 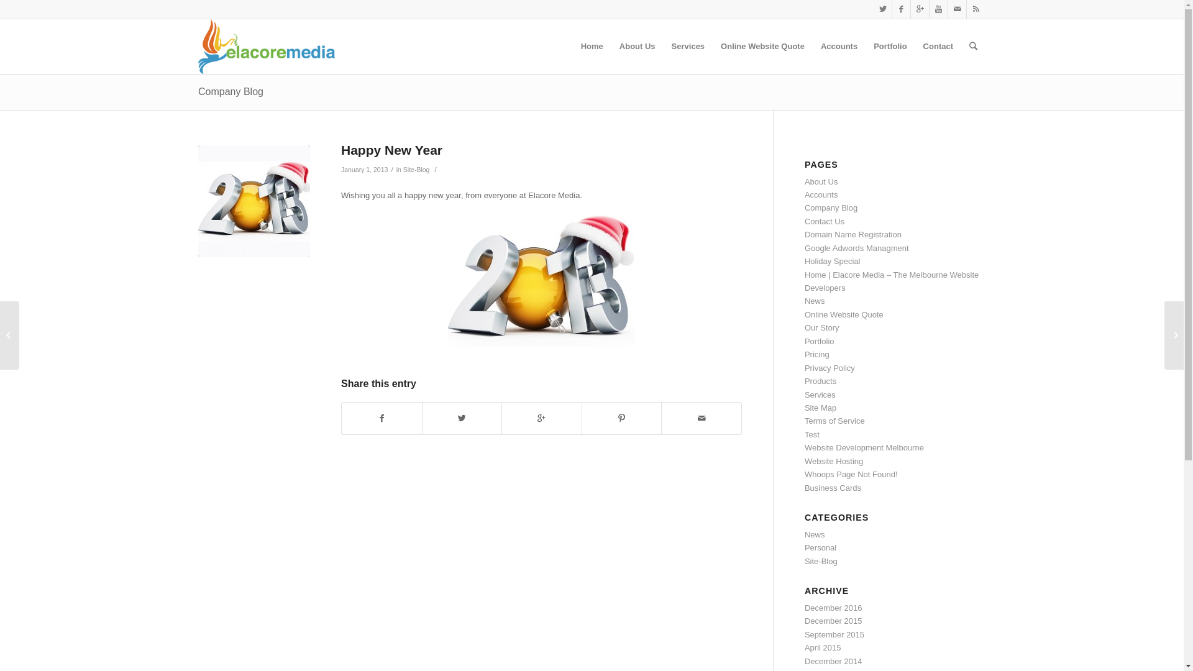 What do you see at coordinates (834, 635) in the screenshot?
I see `September 2015` at bounding box center [834, 635].